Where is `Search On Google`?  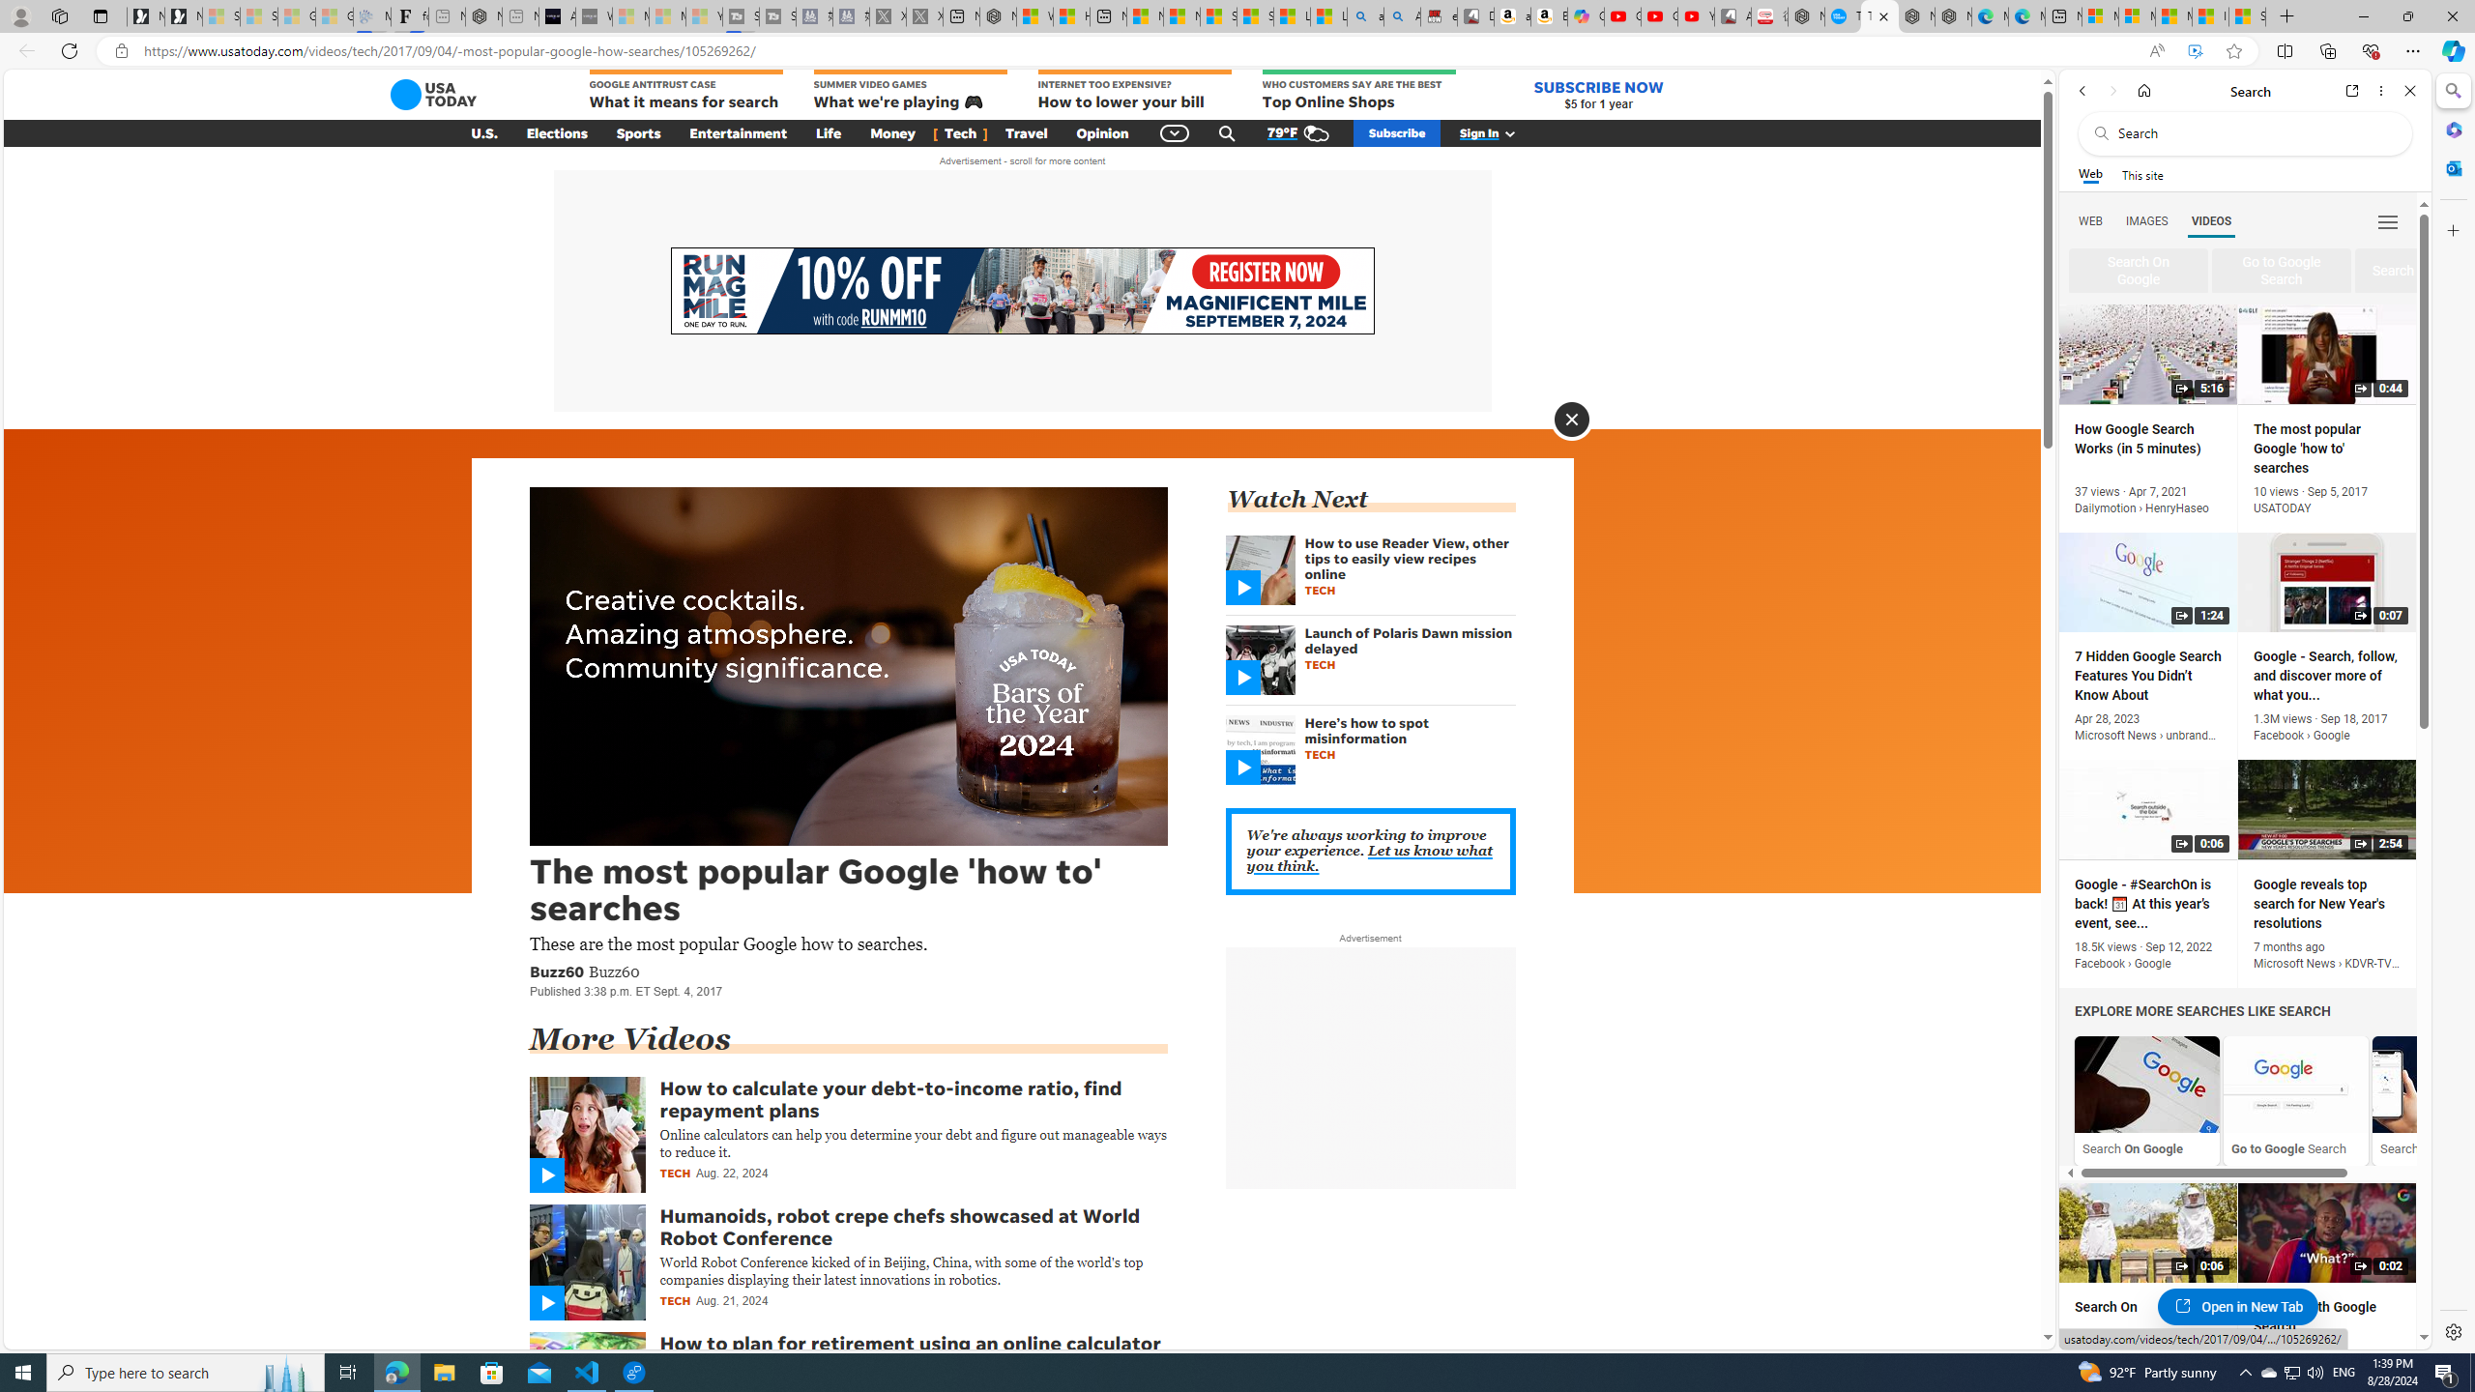 Search On Google is located at coordinates (2146, 1085).